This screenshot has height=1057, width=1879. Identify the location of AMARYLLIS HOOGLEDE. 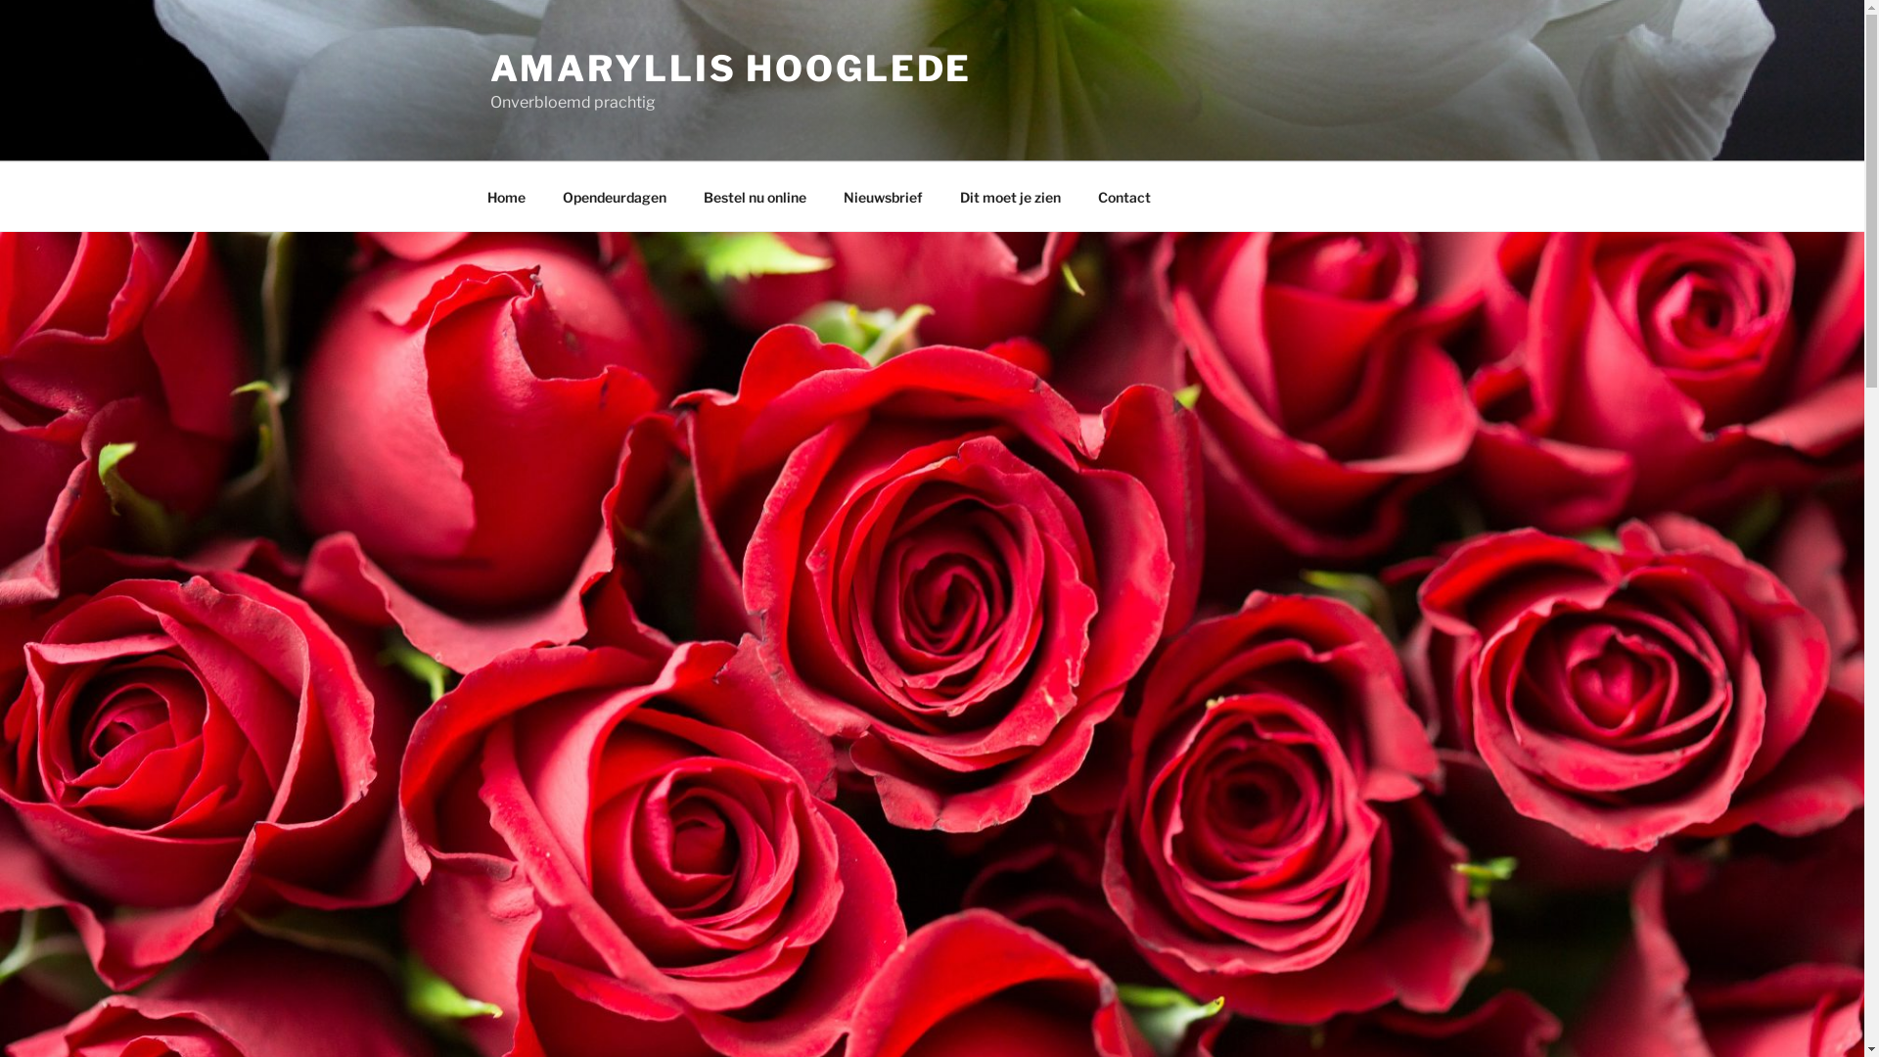
(730, 69).